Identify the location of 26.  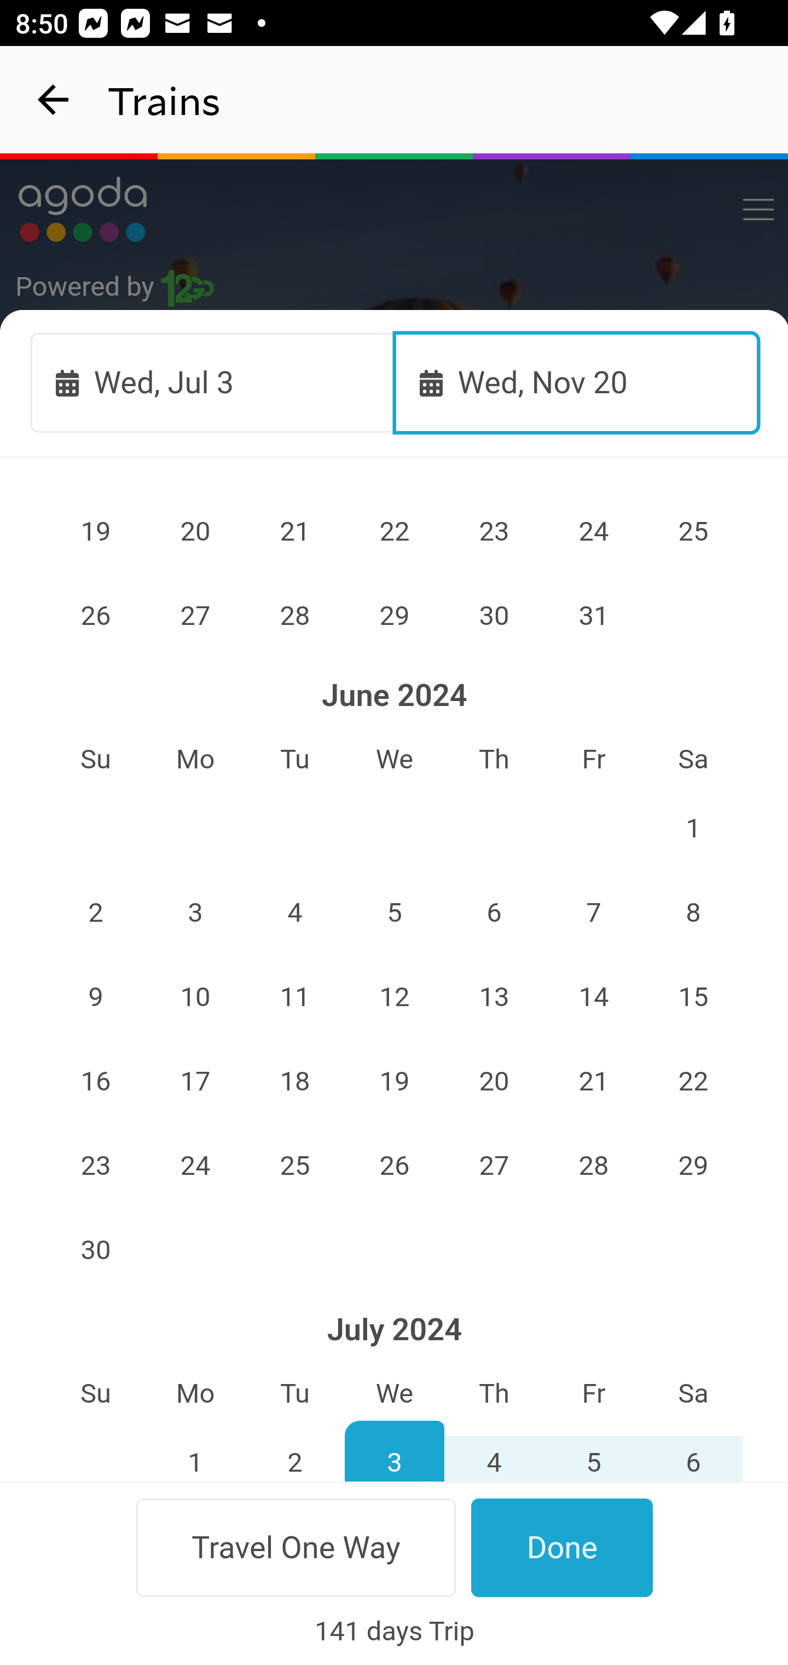
(95, 616).